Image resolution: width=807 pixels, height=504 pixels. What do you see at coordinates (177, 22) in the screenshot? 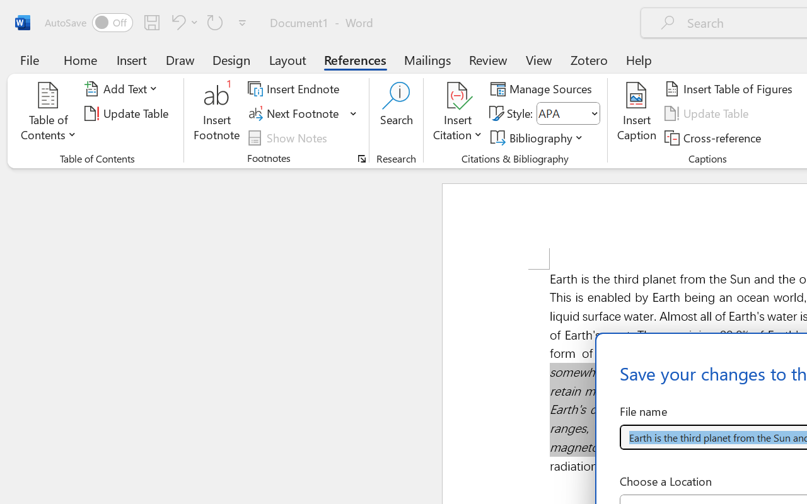
I see `Undo Italic` at bounding box center [177, 22].